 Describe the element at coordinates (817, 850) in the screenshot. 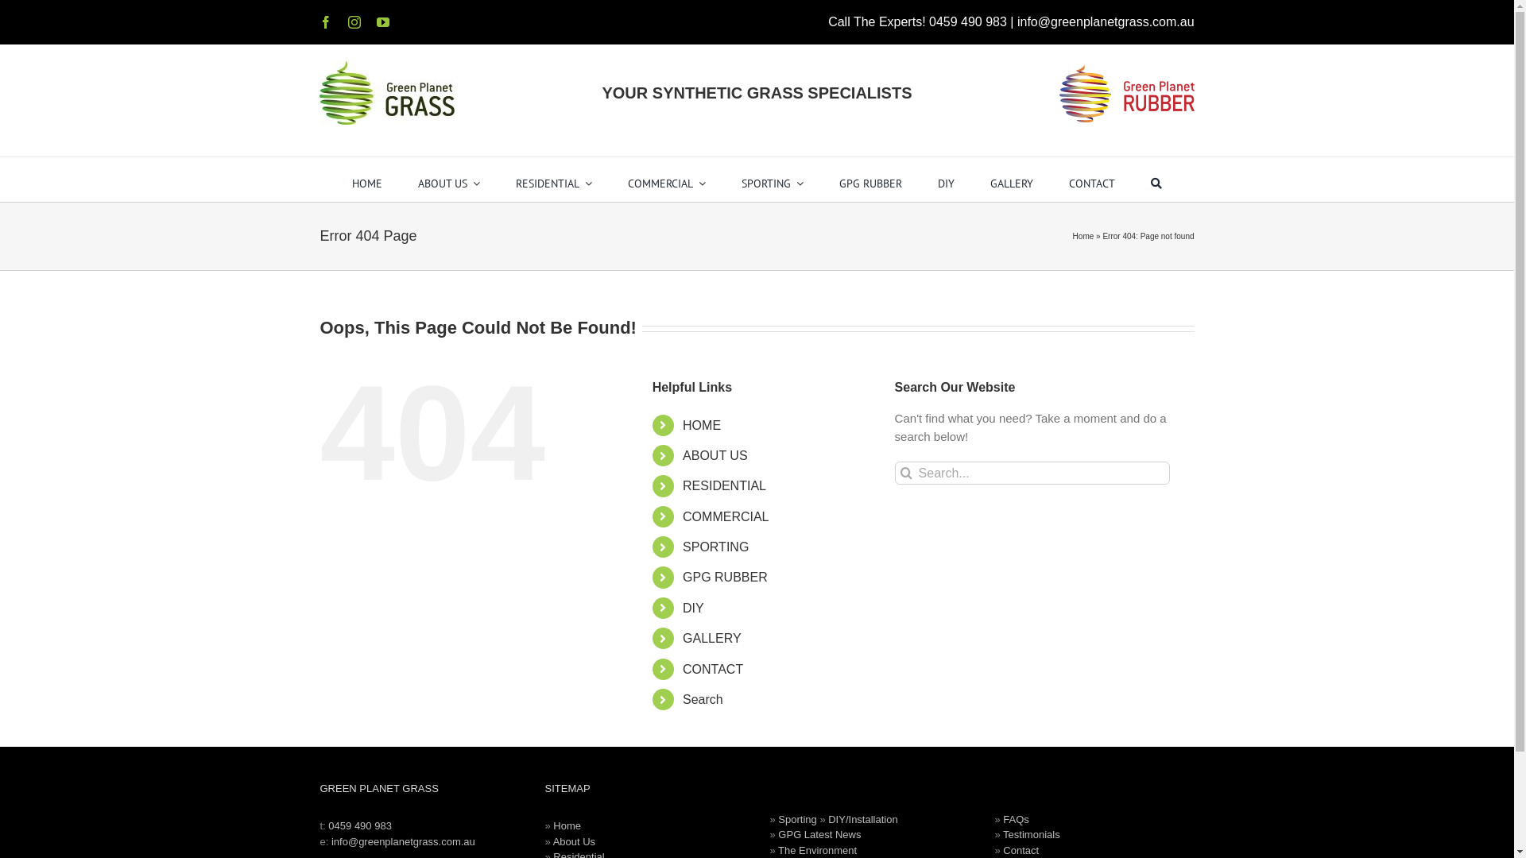

I see `The Environment` at that location.